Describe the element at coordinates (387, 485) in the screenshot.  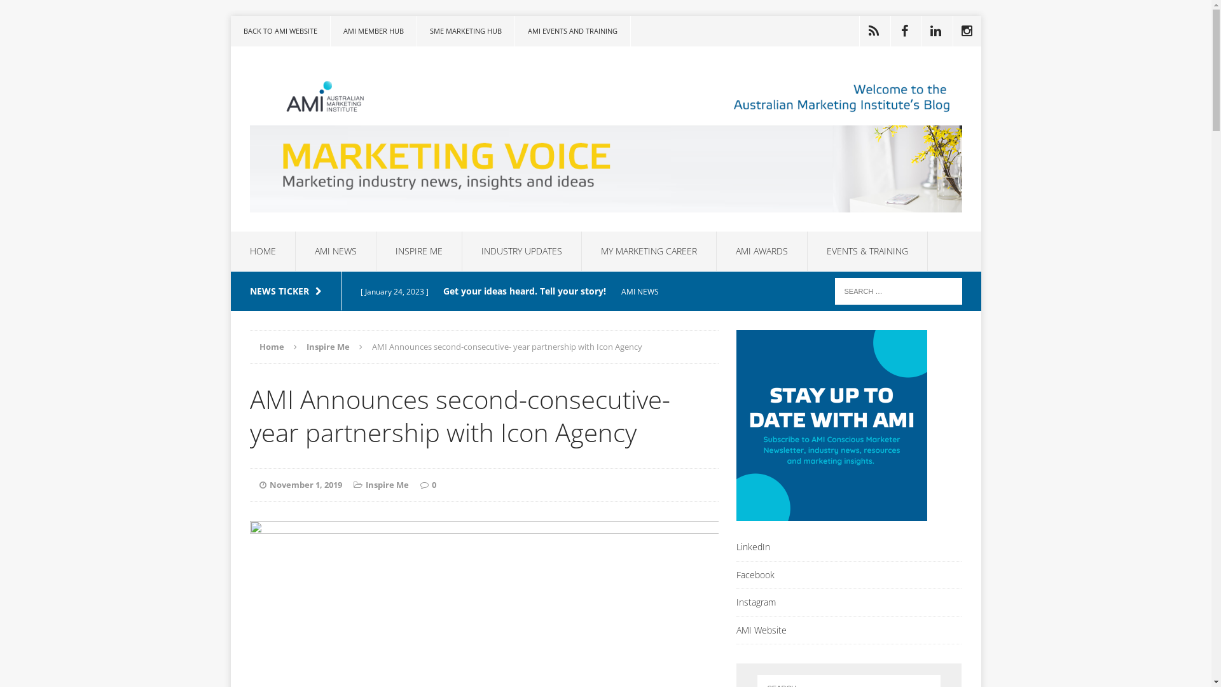
I see `Inspire Me` at that location.